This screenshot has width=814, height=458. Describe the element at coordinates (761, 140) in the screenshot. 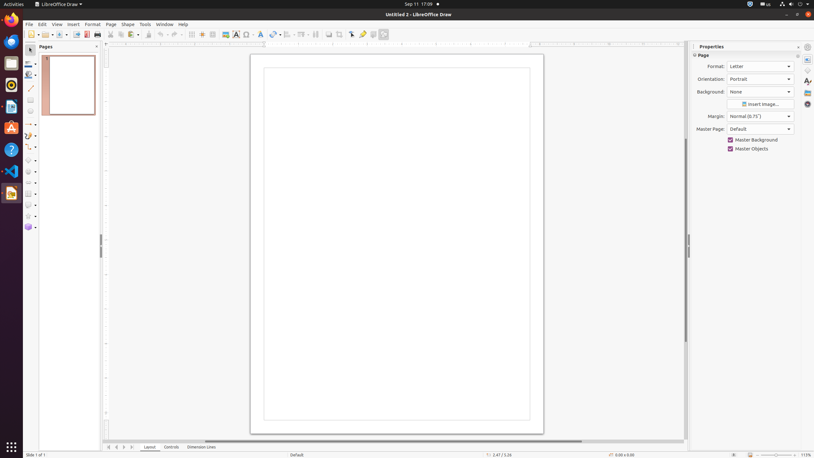

I see `Master Background` at that location.